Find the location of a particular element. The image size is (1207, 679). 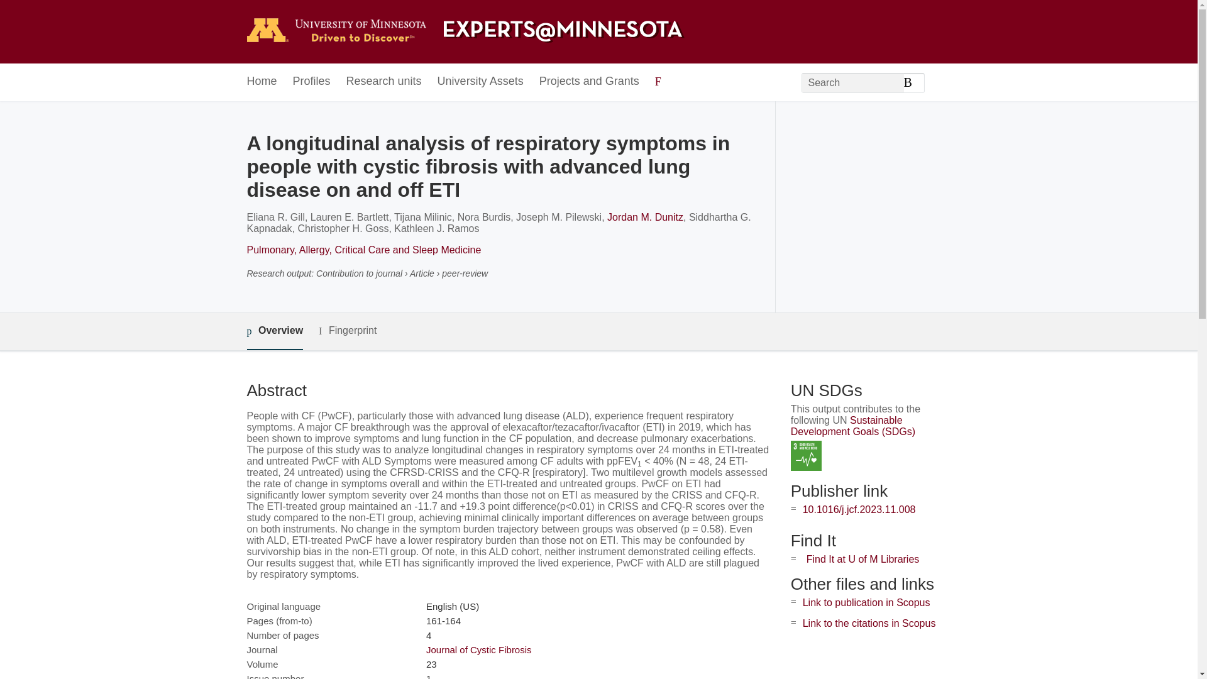

Pulmonary, Allergy, Critical Care and Sleep Medicine is located at coordinates (363, 250).